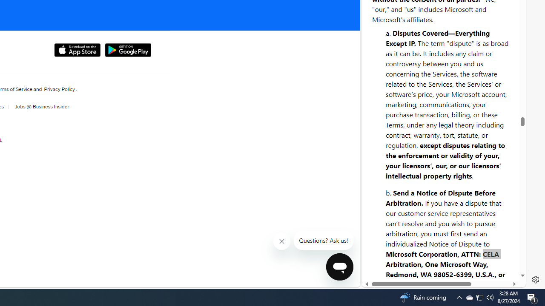 The width and height of the screenshot is (545, 306). I want to click on Questions? Ask us!, so click(324, 241).